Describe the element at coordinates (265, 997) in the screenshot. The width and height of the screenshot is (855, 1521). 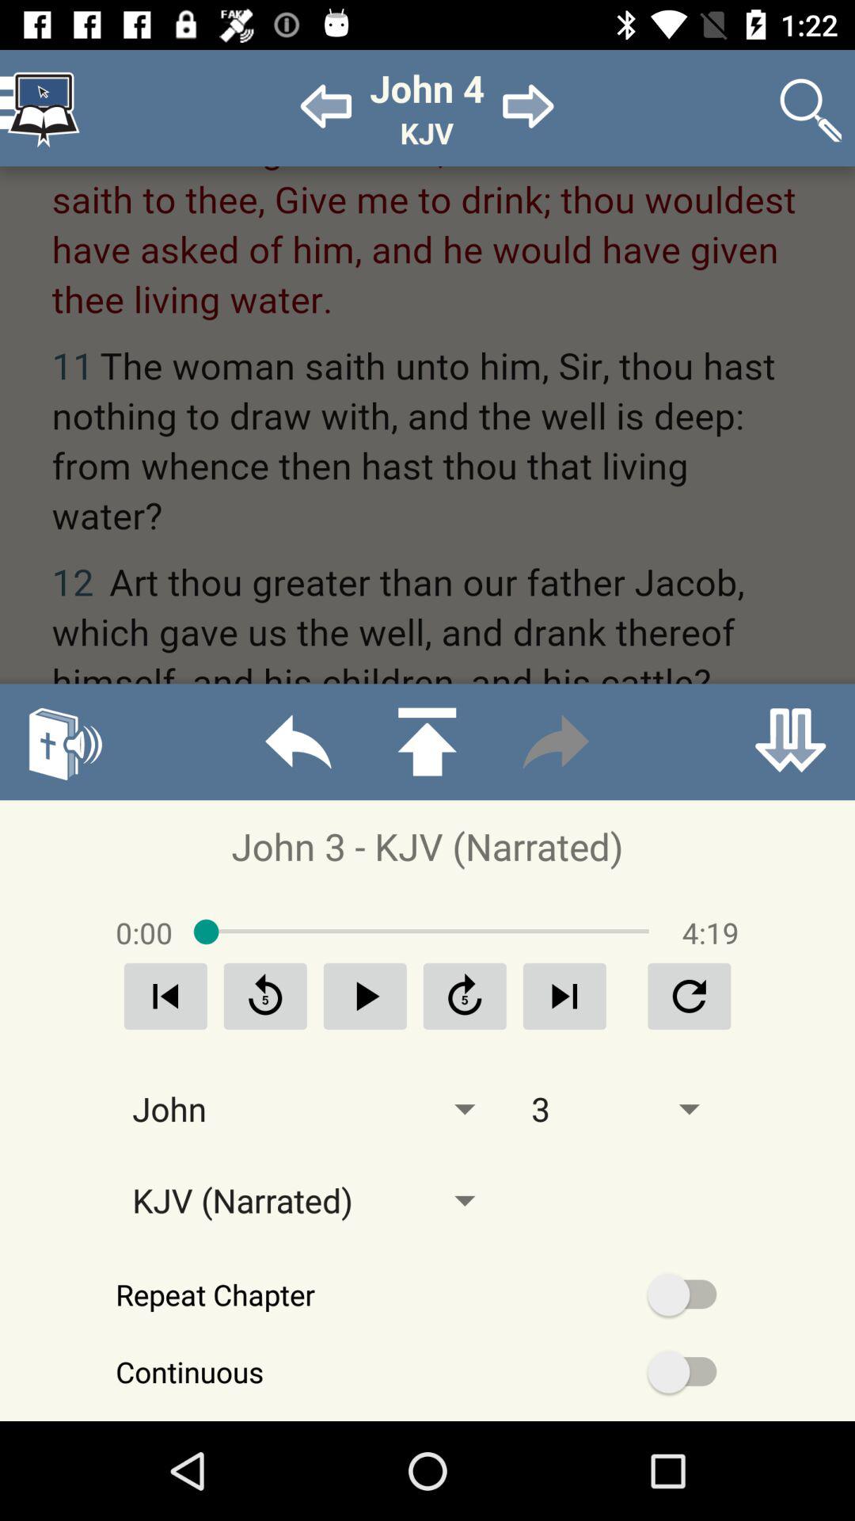
I see `rewind 5 second` at that location.